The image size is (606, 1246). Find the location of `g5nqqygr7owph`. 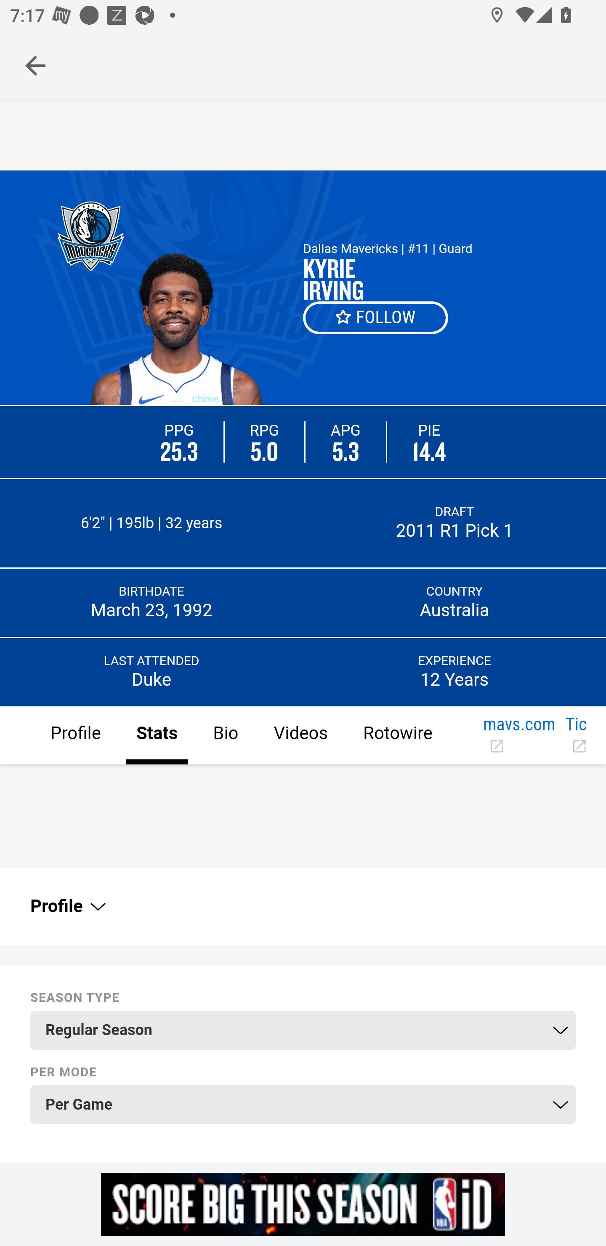

g5nqqygr7owph is located at coordinates (303, 1204).